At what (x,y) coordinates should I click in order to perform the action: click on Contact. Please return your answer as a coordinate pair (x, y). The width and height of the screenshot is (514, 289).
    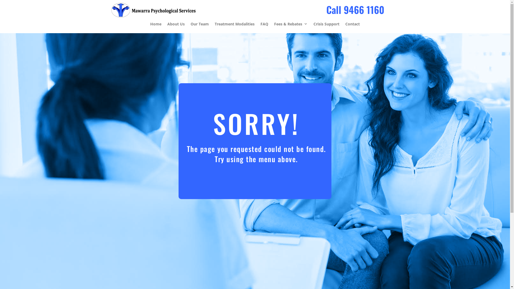
    Looking at the image, I should click on (353, 25).